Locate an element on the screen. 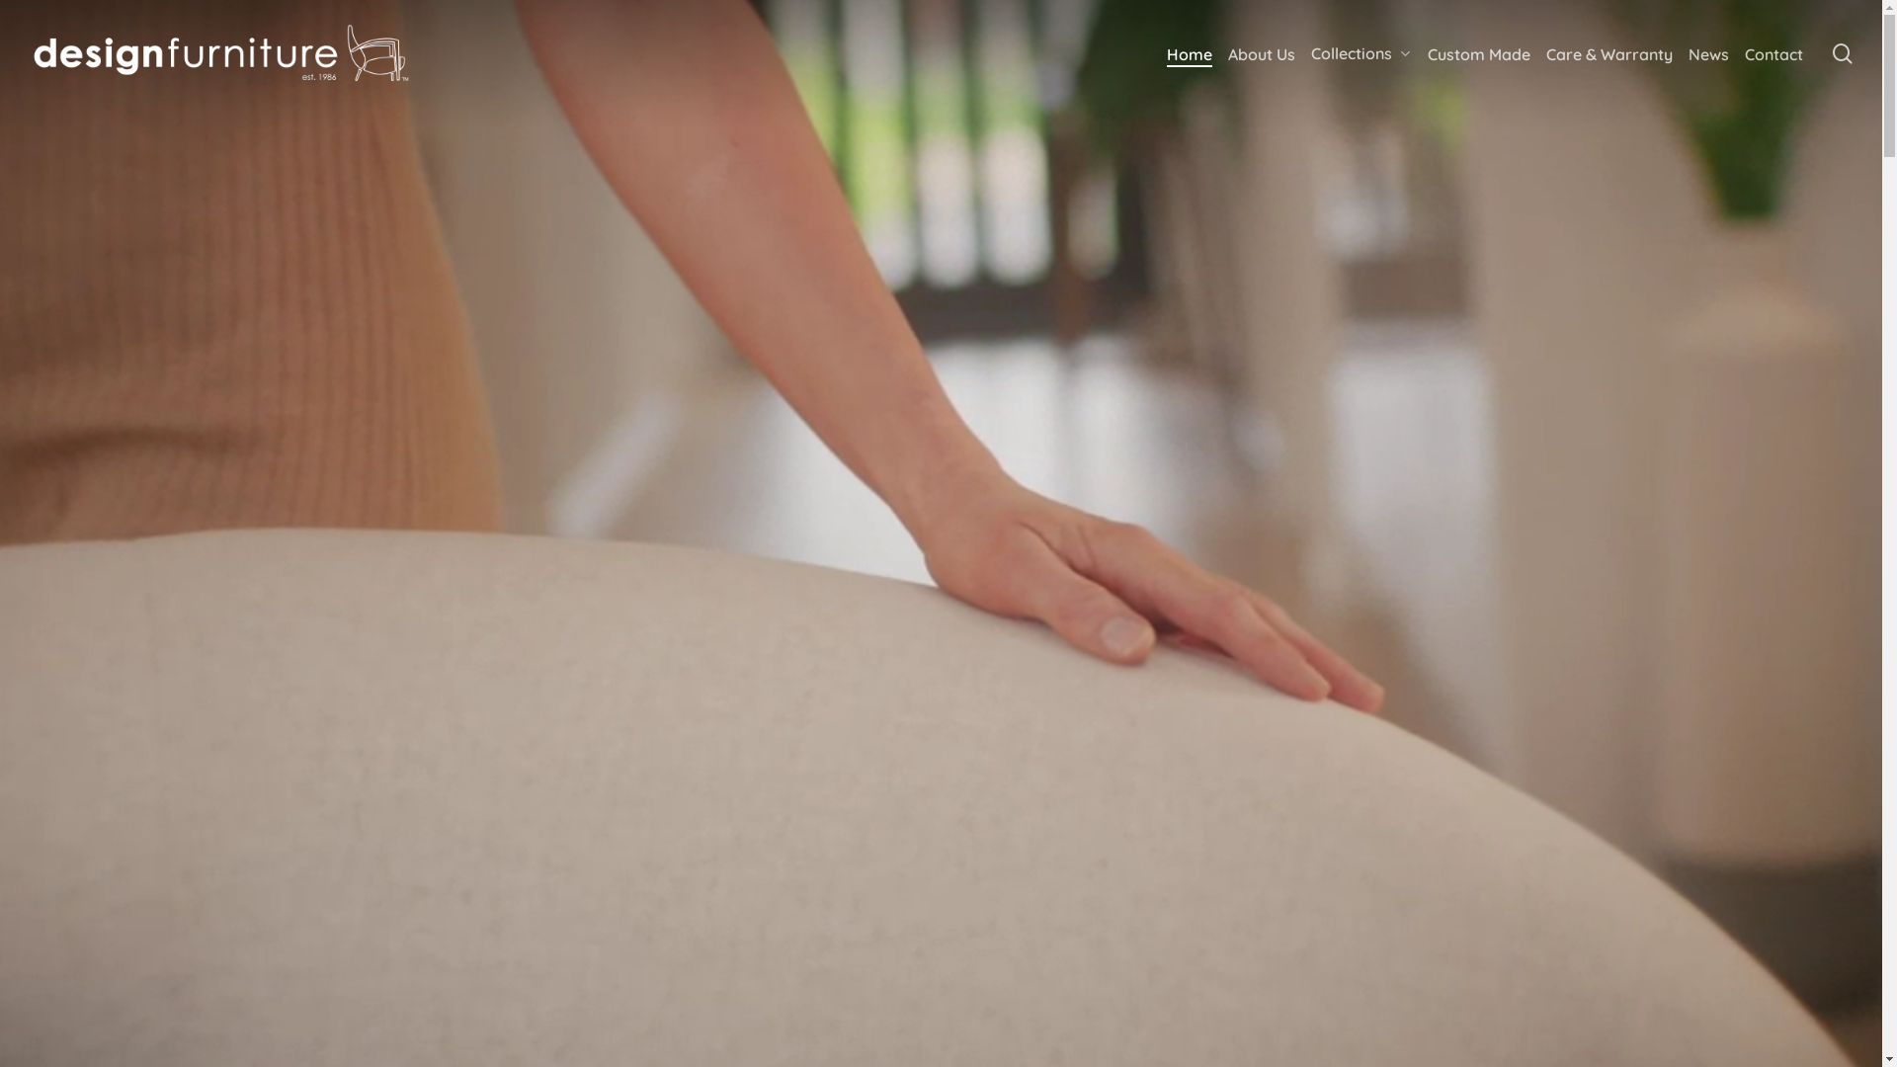 The width and height of the screenshot is (1897, 1067). Home is located at coordinates (1190, 54).